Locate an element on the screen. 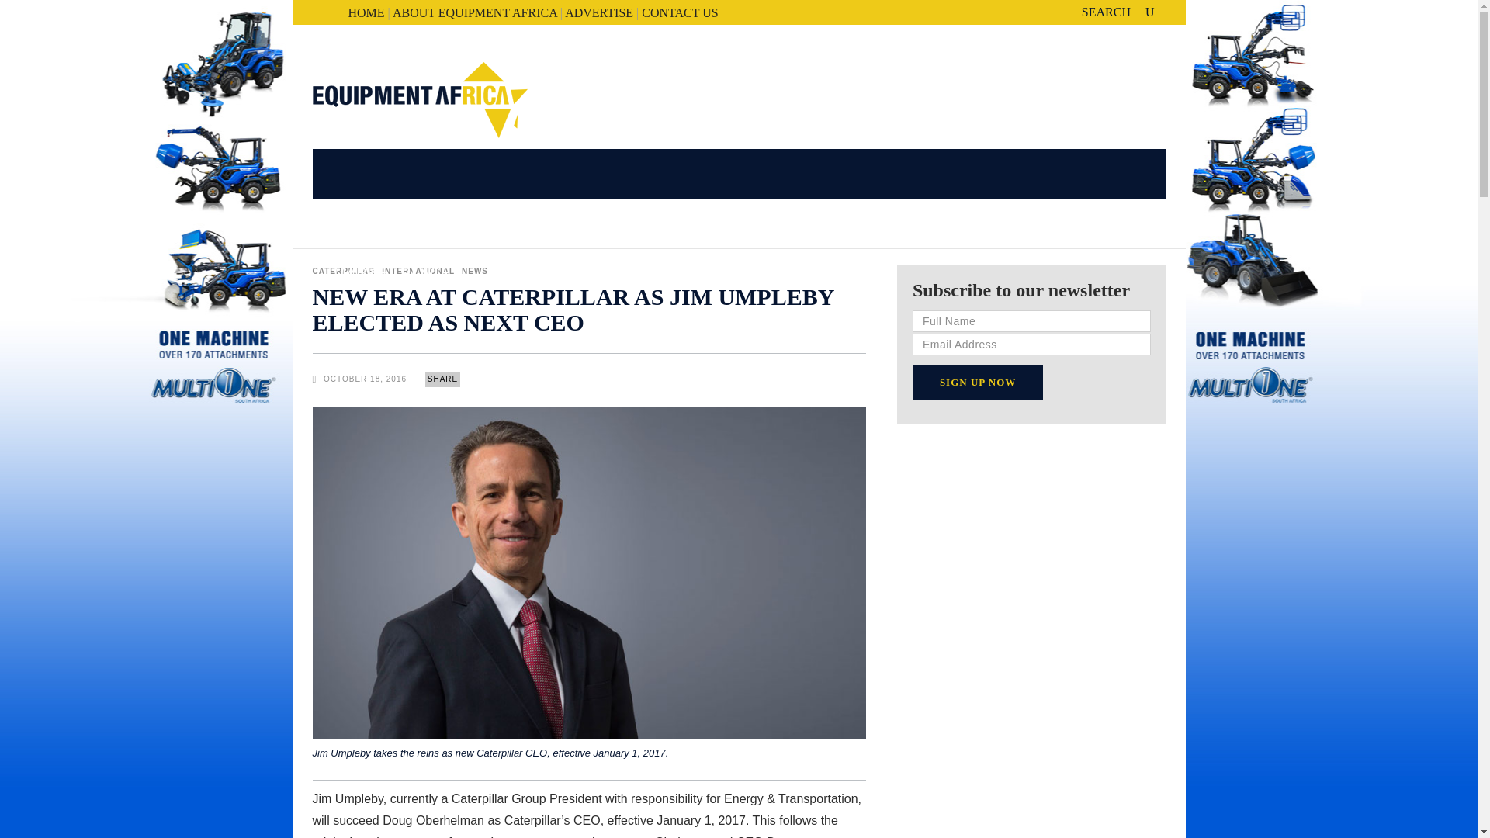  Sign up now is located at coordinates (978, 382).